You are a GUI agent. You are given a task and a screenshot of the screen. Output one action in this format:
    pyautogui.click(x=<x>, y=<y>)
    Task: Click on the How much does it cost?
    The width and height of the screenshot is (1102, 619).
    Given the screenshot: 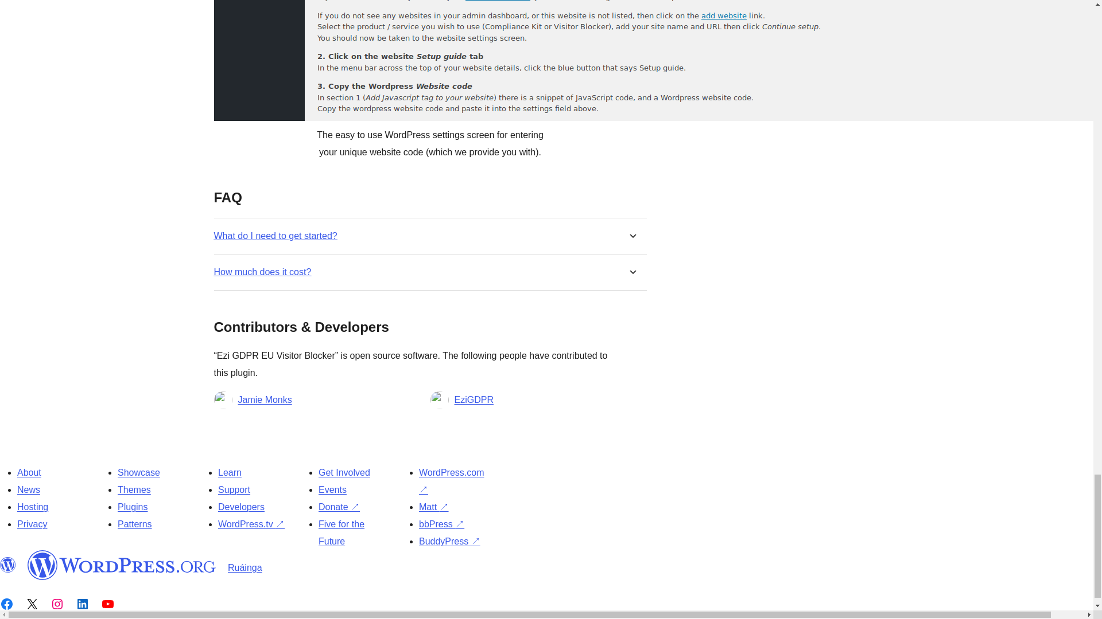 What is the action you would take?
    pyautogui.click(x=262, y=272)
    